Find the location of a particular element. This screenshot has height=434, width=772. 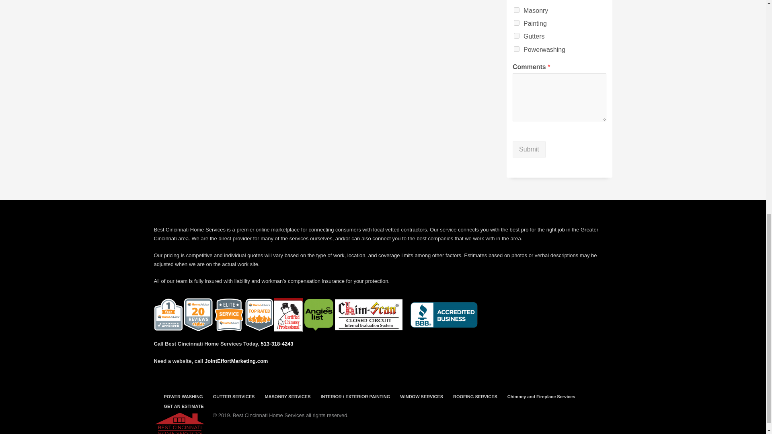

JointEffortMarketing.com is located at coordinates (236, 361).